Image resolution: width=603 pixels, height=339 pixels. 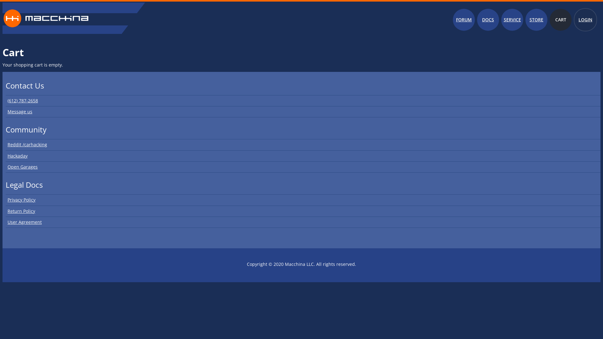 I want to click on Message us, so click(x=303, y=112).